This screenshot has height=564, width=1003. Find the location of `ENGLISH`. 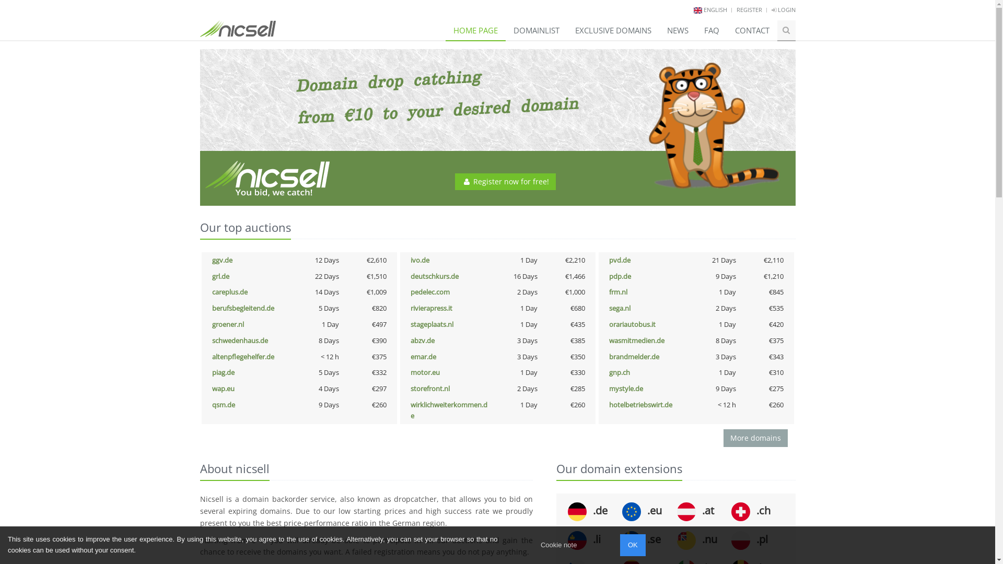

ENGLISH is located at coordinates (715, 9).